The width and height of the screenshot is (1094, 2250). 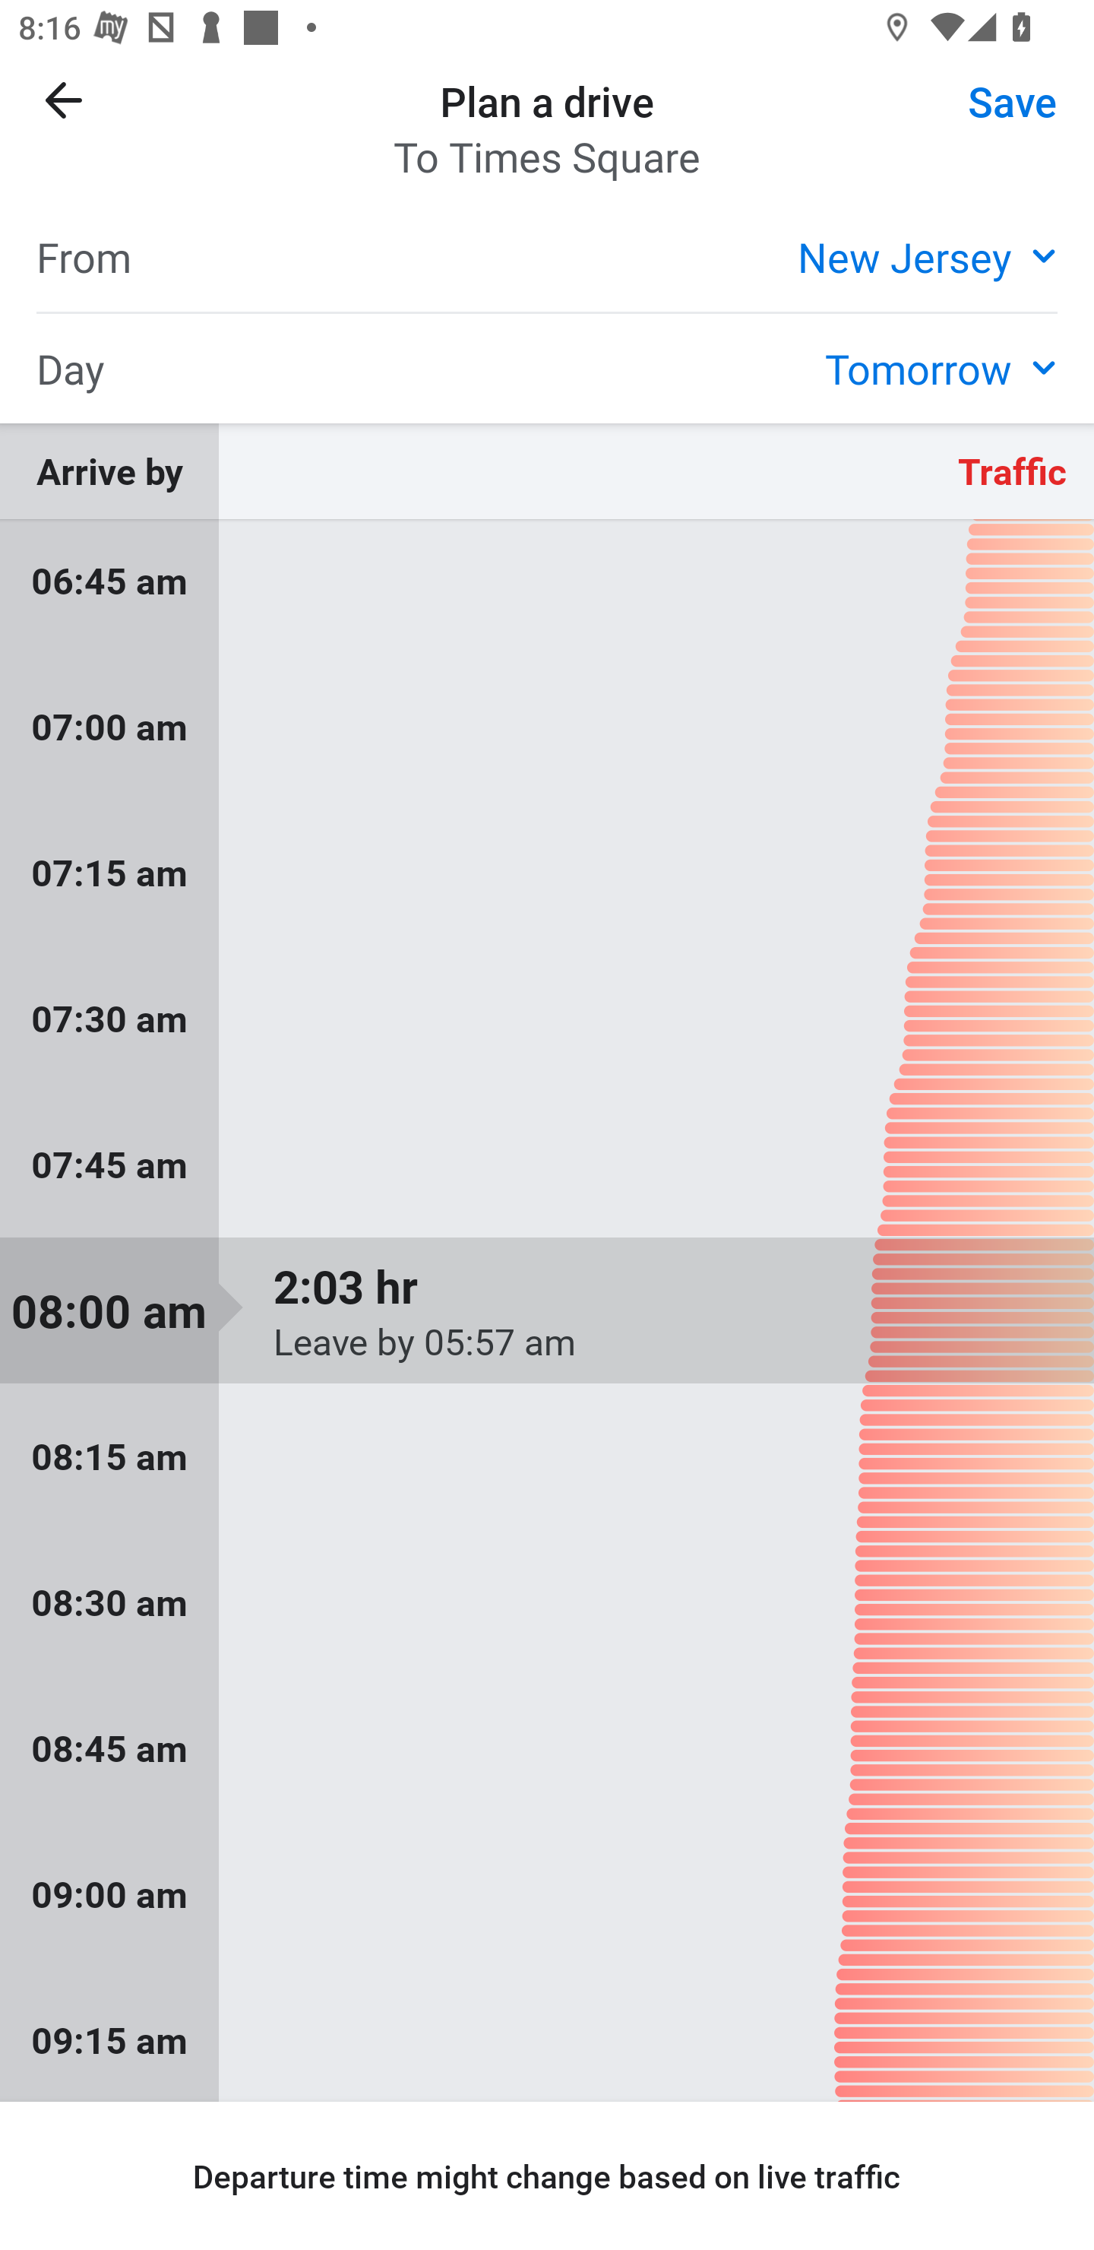 What do you see at coordinates (547, 587) in the screenshot?
I see `06:45 am` at bounding box center [547, 587].